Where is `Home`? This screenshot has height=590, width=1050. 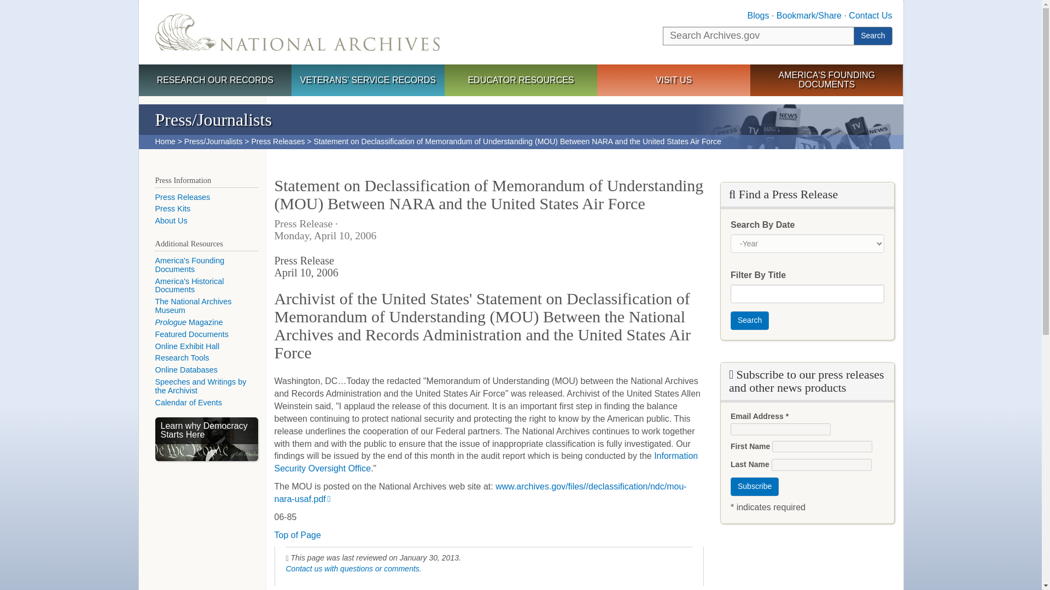 Home is located at coordinates (165, 141).